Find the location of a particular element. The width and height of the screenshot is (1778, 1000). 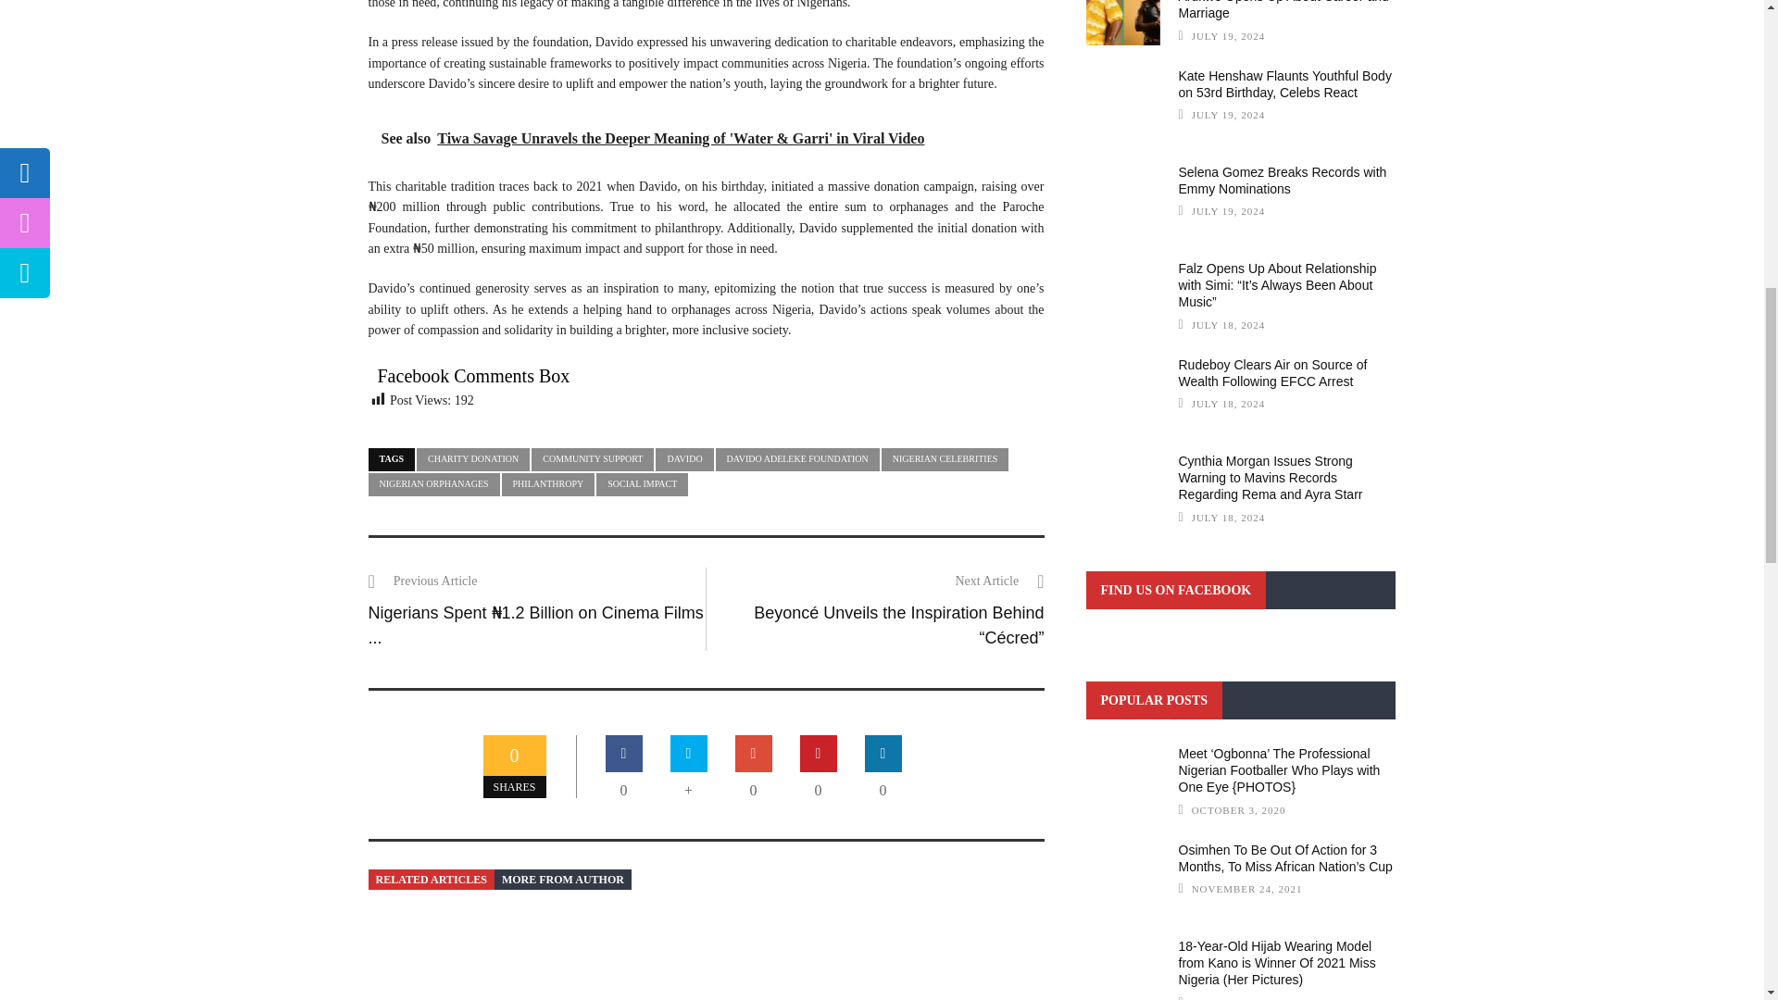

View all posts tagged Community support is located at coordinates (593, 459).